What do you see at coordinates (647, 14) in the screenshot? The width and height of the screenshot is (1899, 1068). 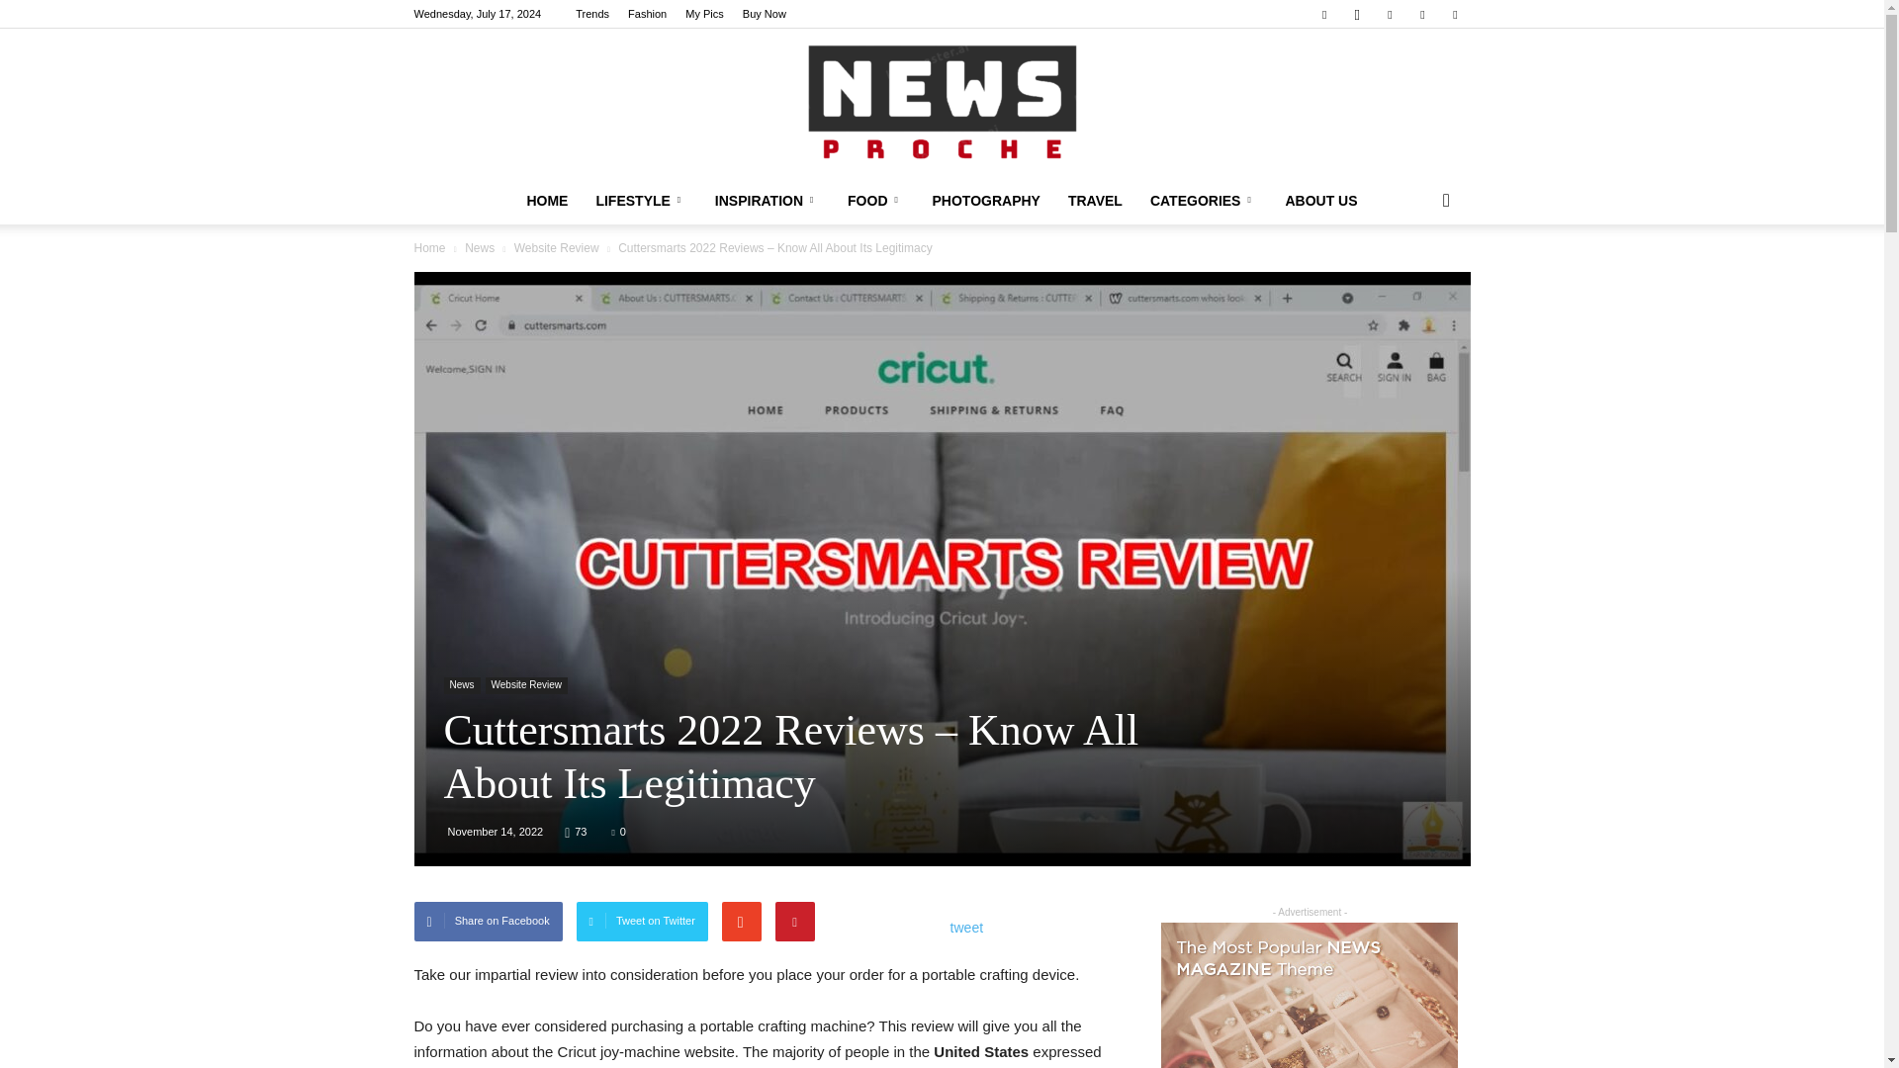 I see `Fashion` at bounding box center [647, 14].